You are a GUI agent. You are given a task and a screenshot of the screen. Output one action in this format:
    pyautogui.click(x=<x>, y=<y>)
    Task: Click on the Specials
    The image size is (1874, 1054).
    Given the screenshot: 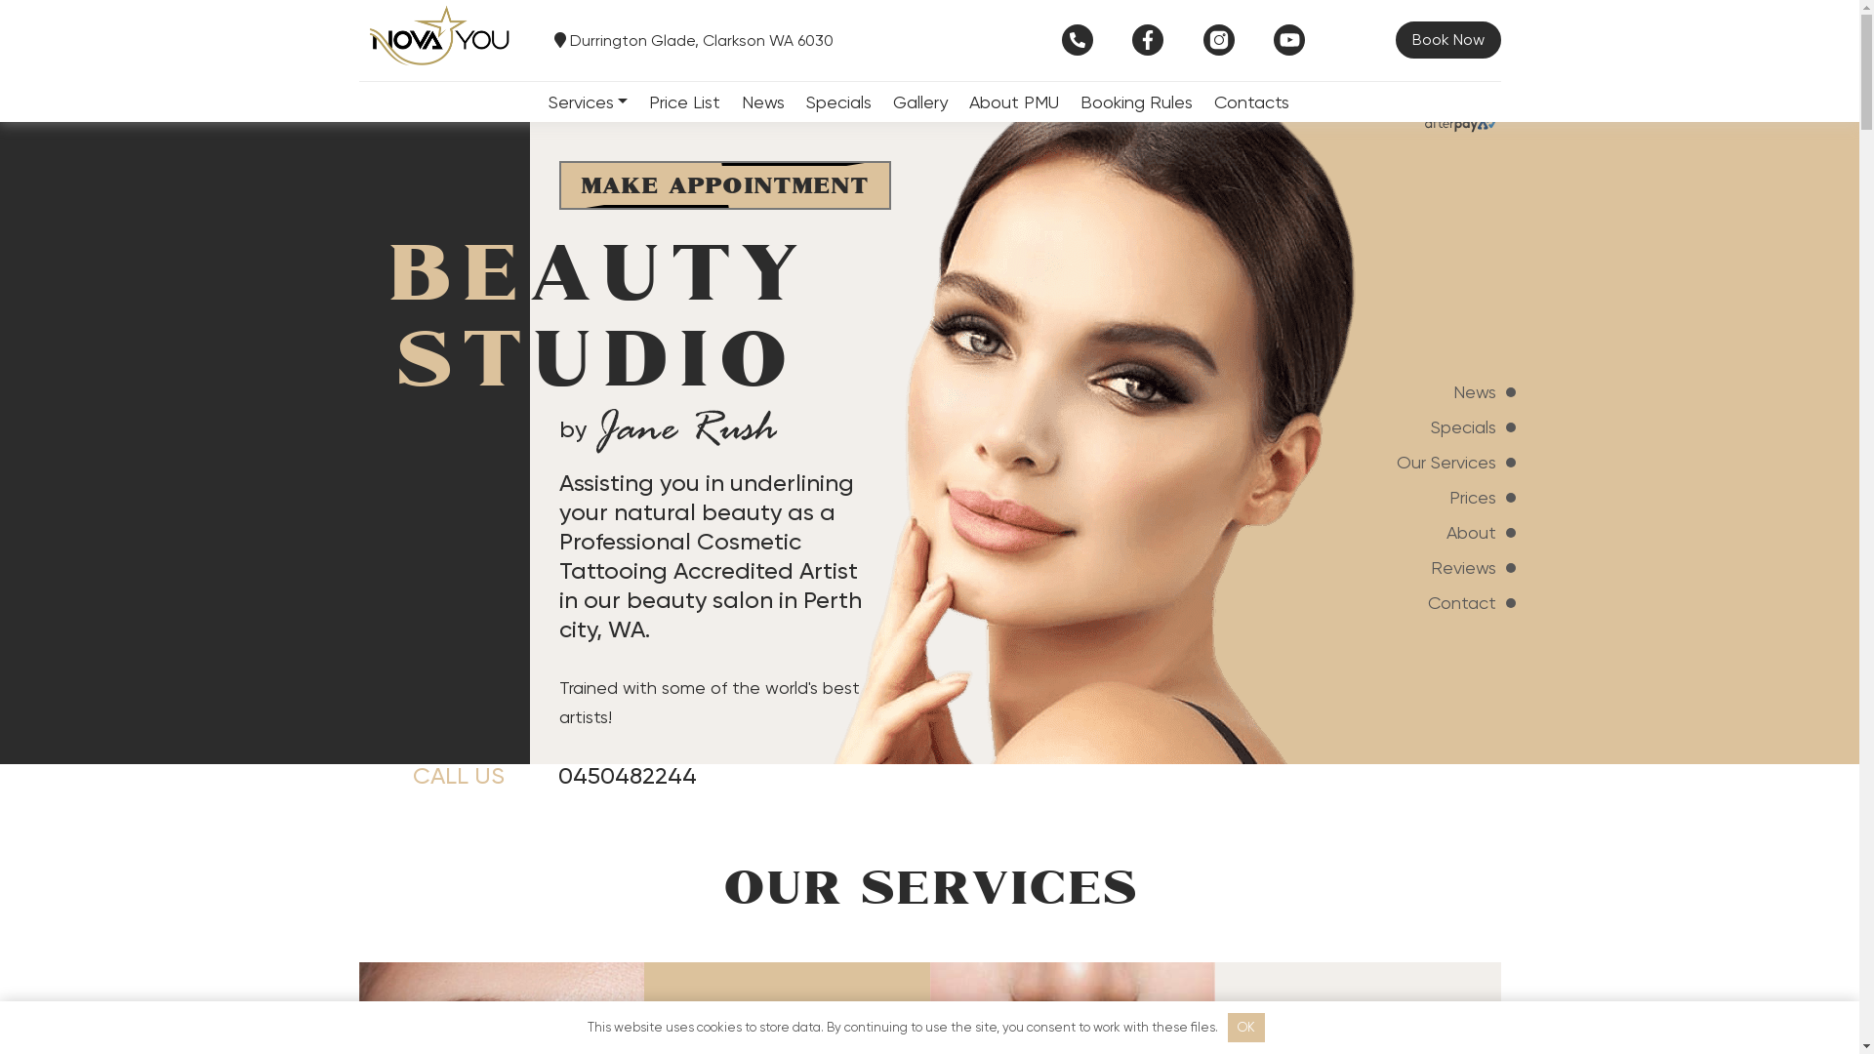 What is the action you would take?
    pyautogui.click(x=839, y=101)
    